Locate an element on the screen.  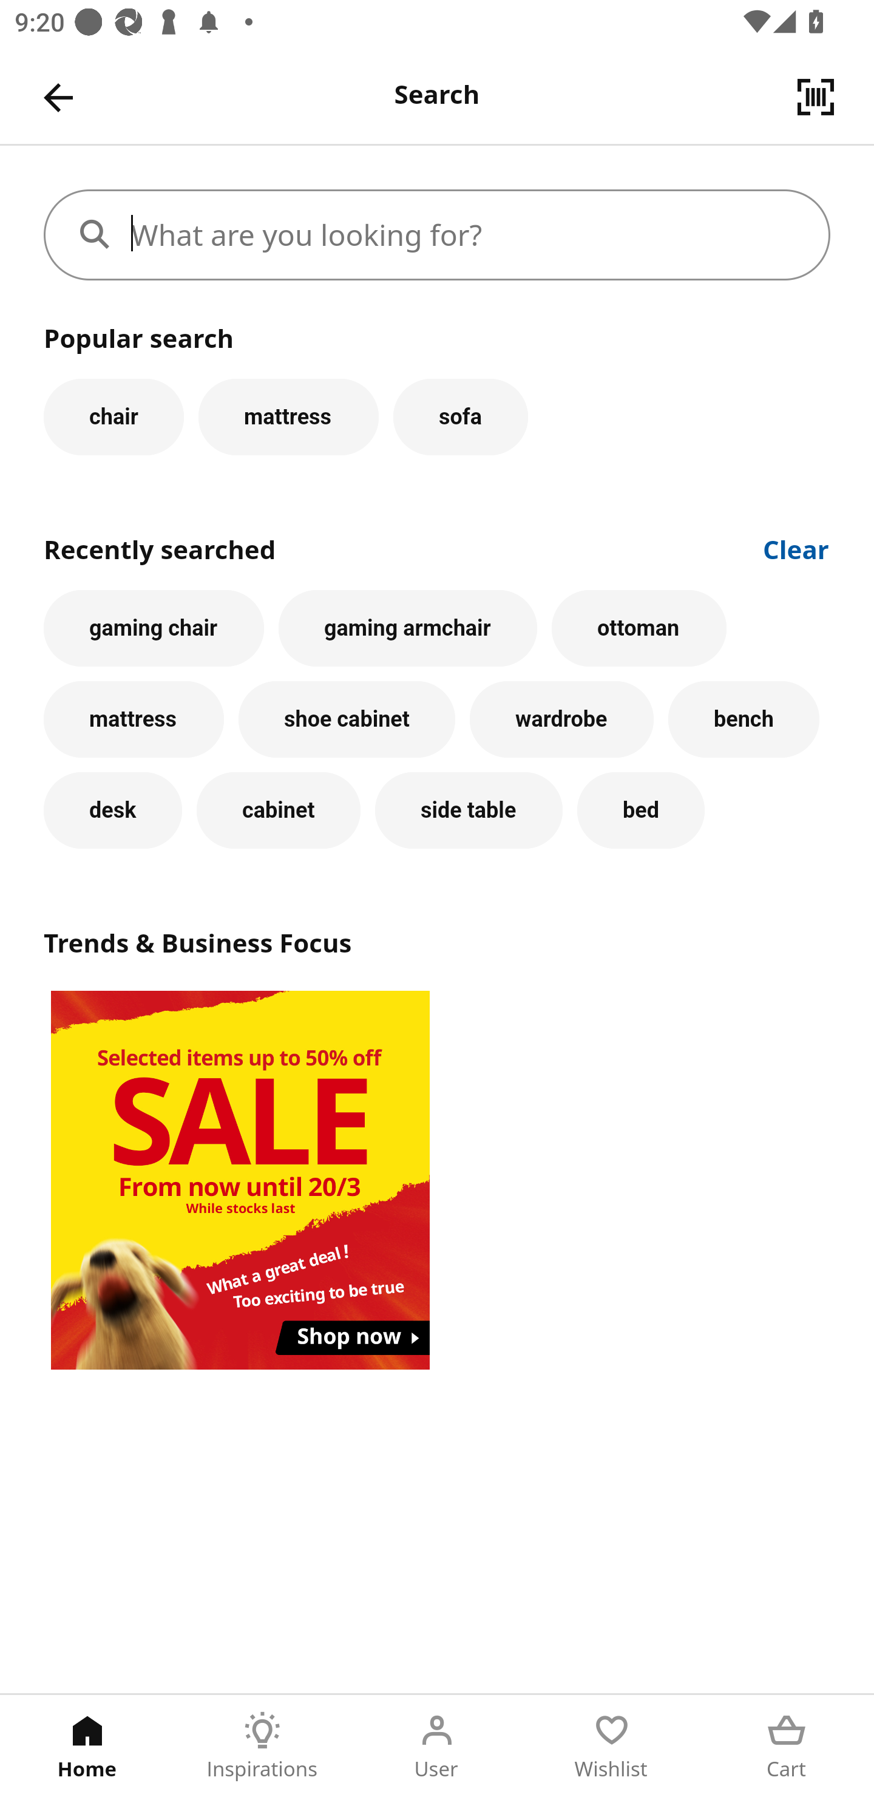
chair is located at coordinates (113, 416).